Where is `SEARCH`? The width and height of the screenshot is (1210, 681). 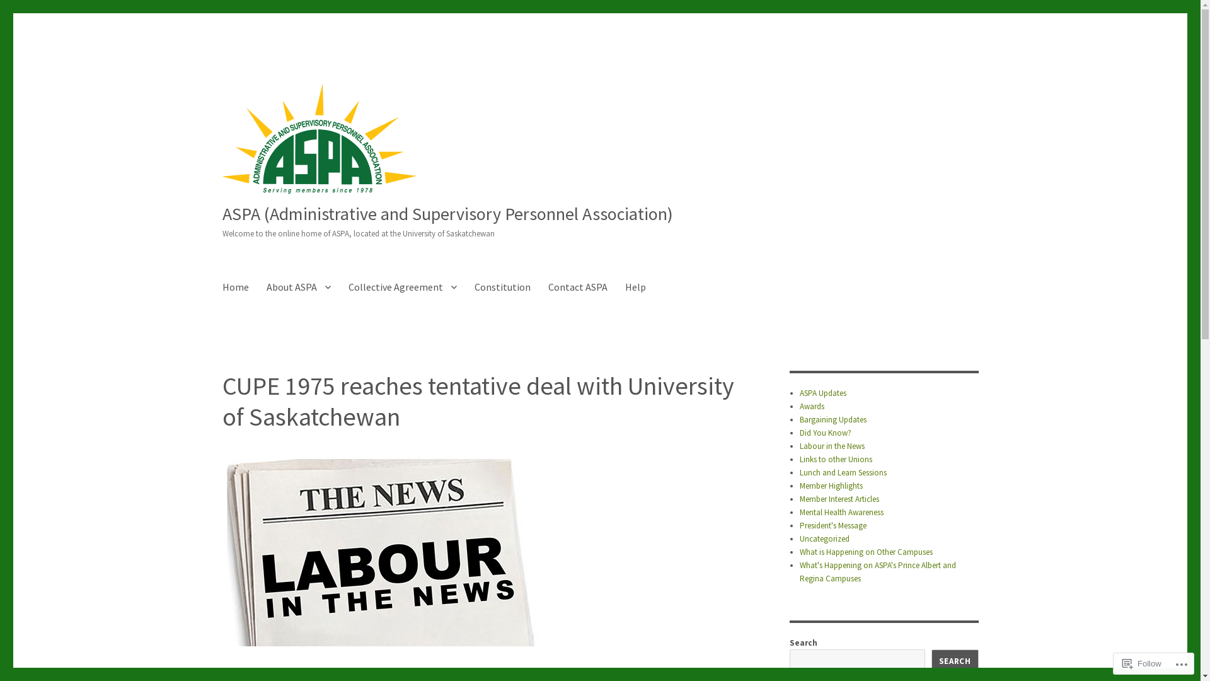
SEARCH is located at coordinates (955, 661).